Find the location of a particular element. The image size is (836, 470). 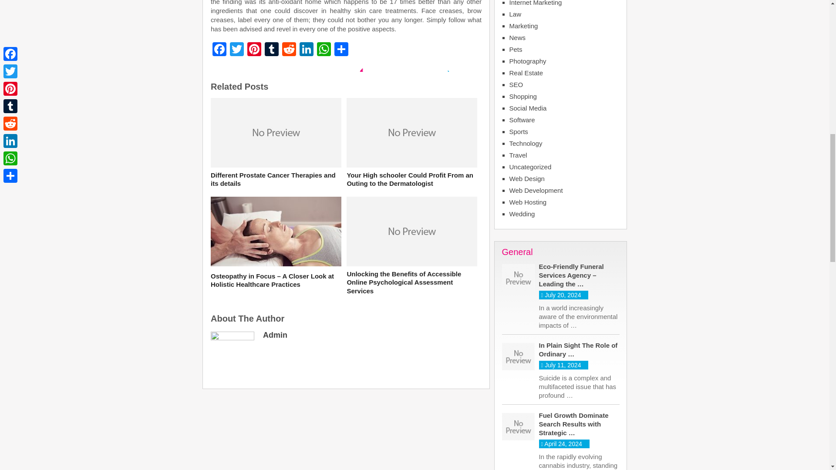

LinkedIn is located at coordinates (306, 50).